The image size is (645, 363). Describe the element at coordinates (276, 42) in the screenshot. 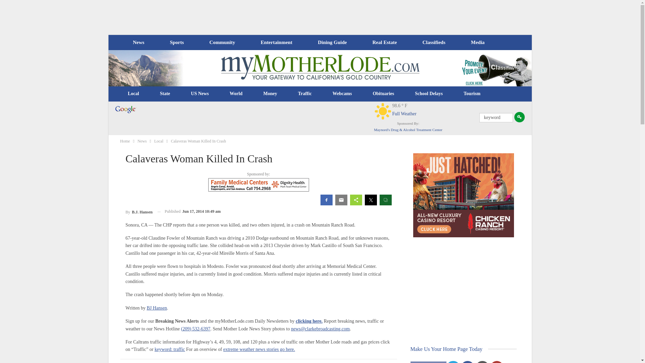

I see `Entertainment` at that location.